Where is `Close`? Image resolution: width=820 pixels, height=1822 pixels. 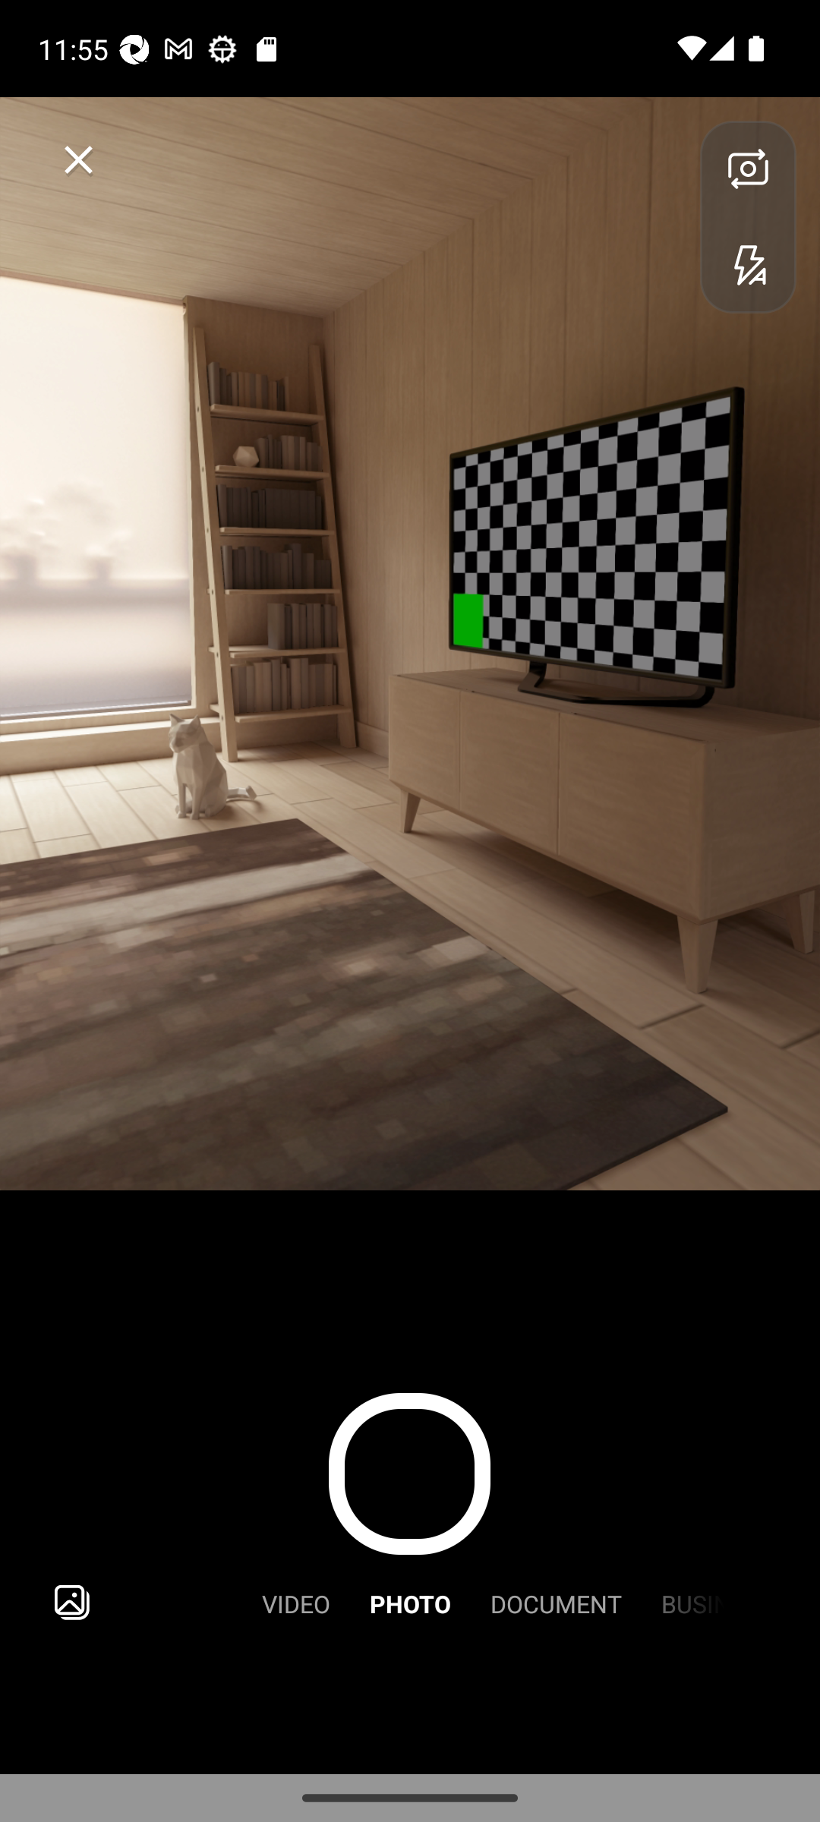
Close is located at coordinates (79, 159).